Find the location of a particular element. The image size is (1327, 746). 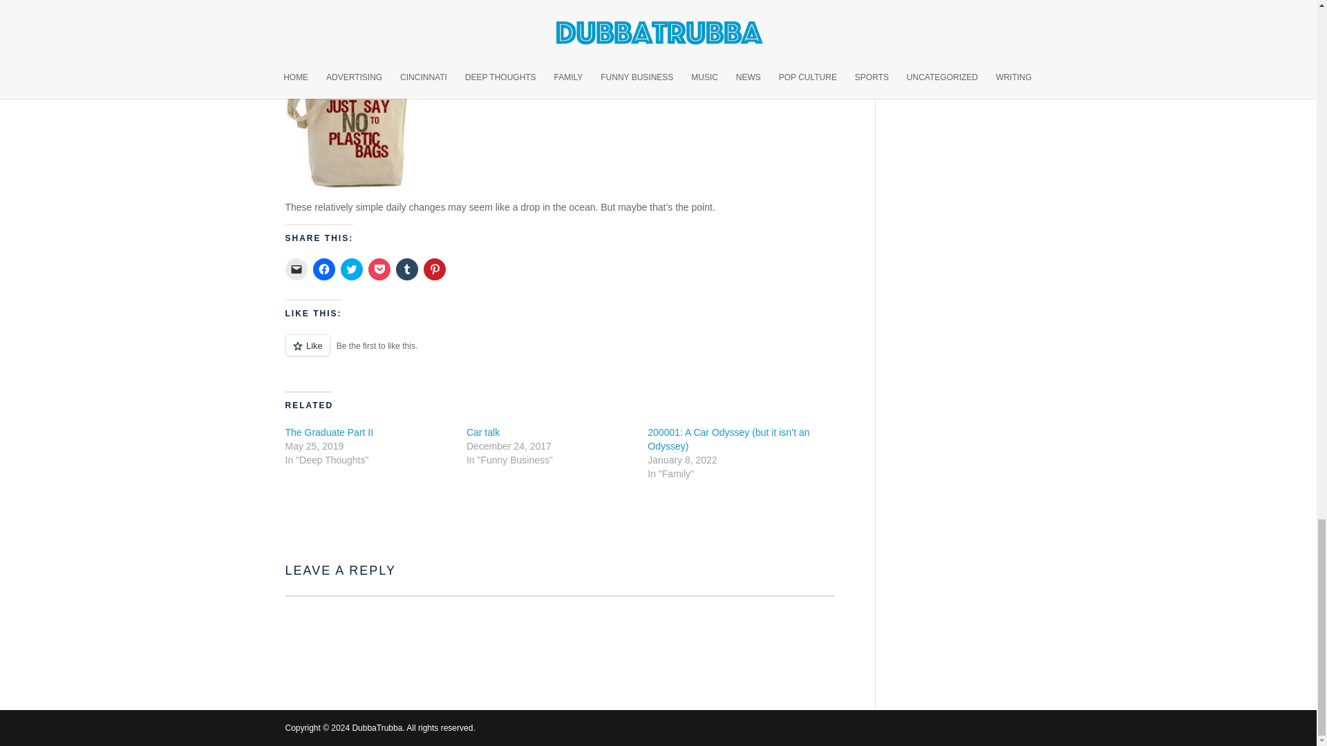

Click to share on Pocket is located at coordinates (379, 269).